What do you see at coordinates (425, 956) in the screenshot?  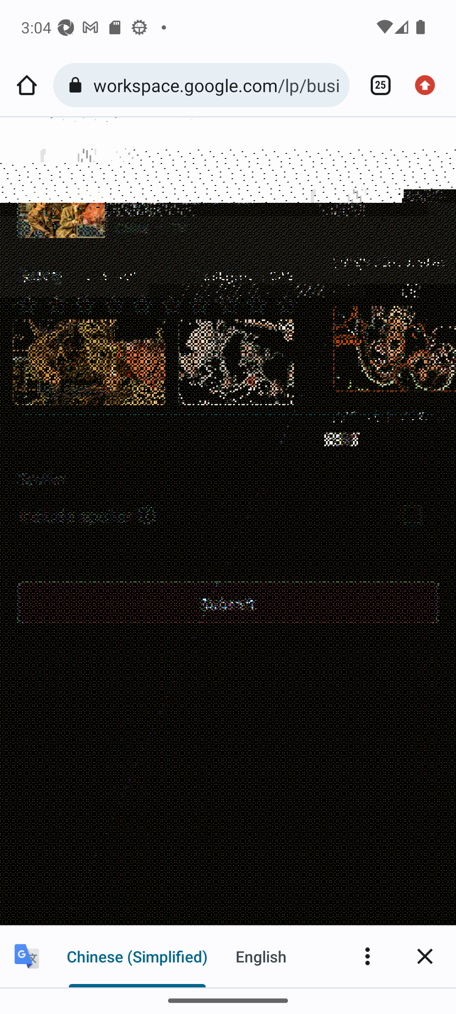 I see `Close` at bounding box center [425, 956].